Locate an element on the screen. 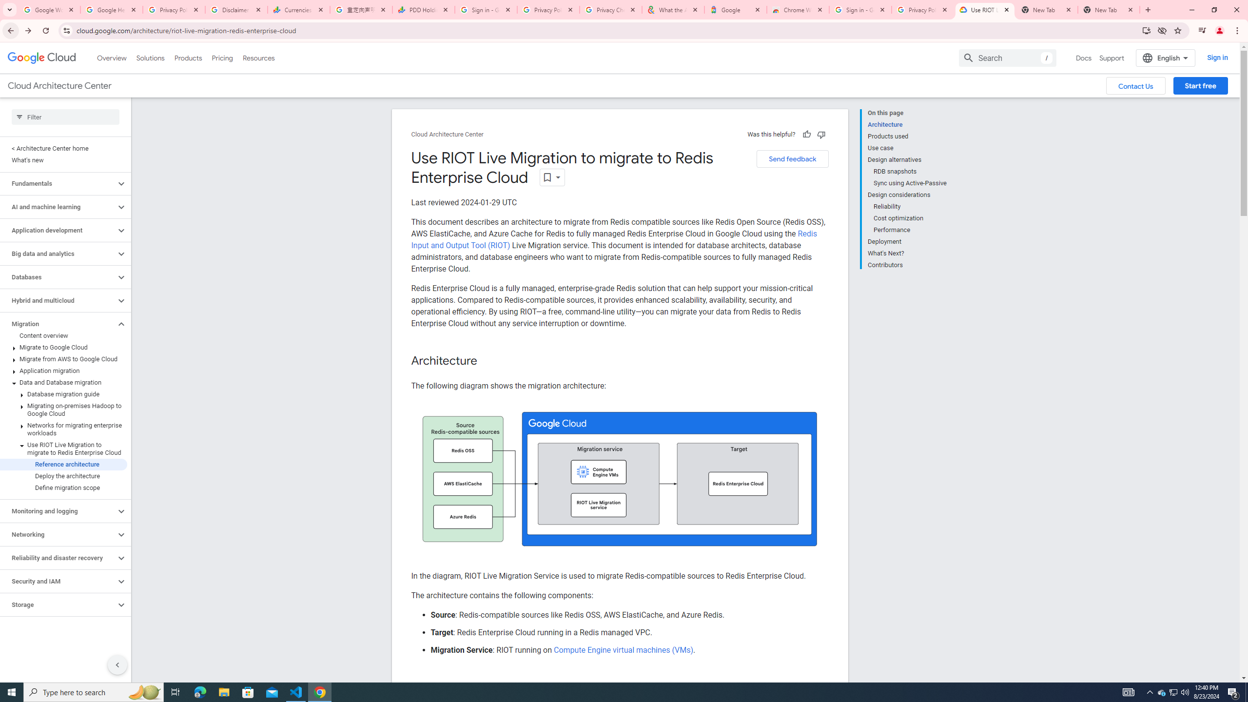 The height and width of the screenshot is (702, 1248). Products used is located at coordinates (907, 136).